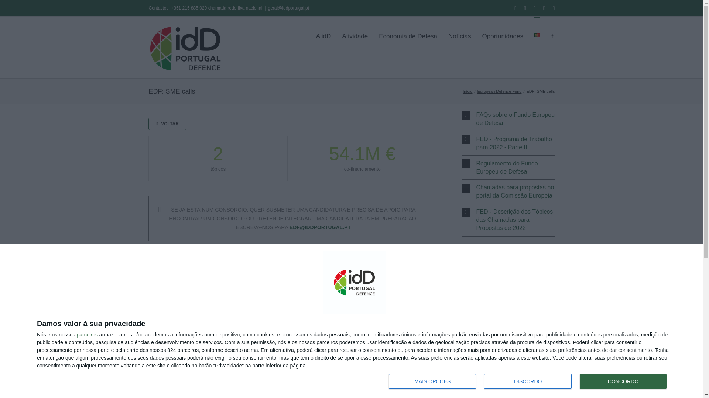  Describe the element at coordinates (623, 381) in the screenshot. I see `CONCORDO` at that location.